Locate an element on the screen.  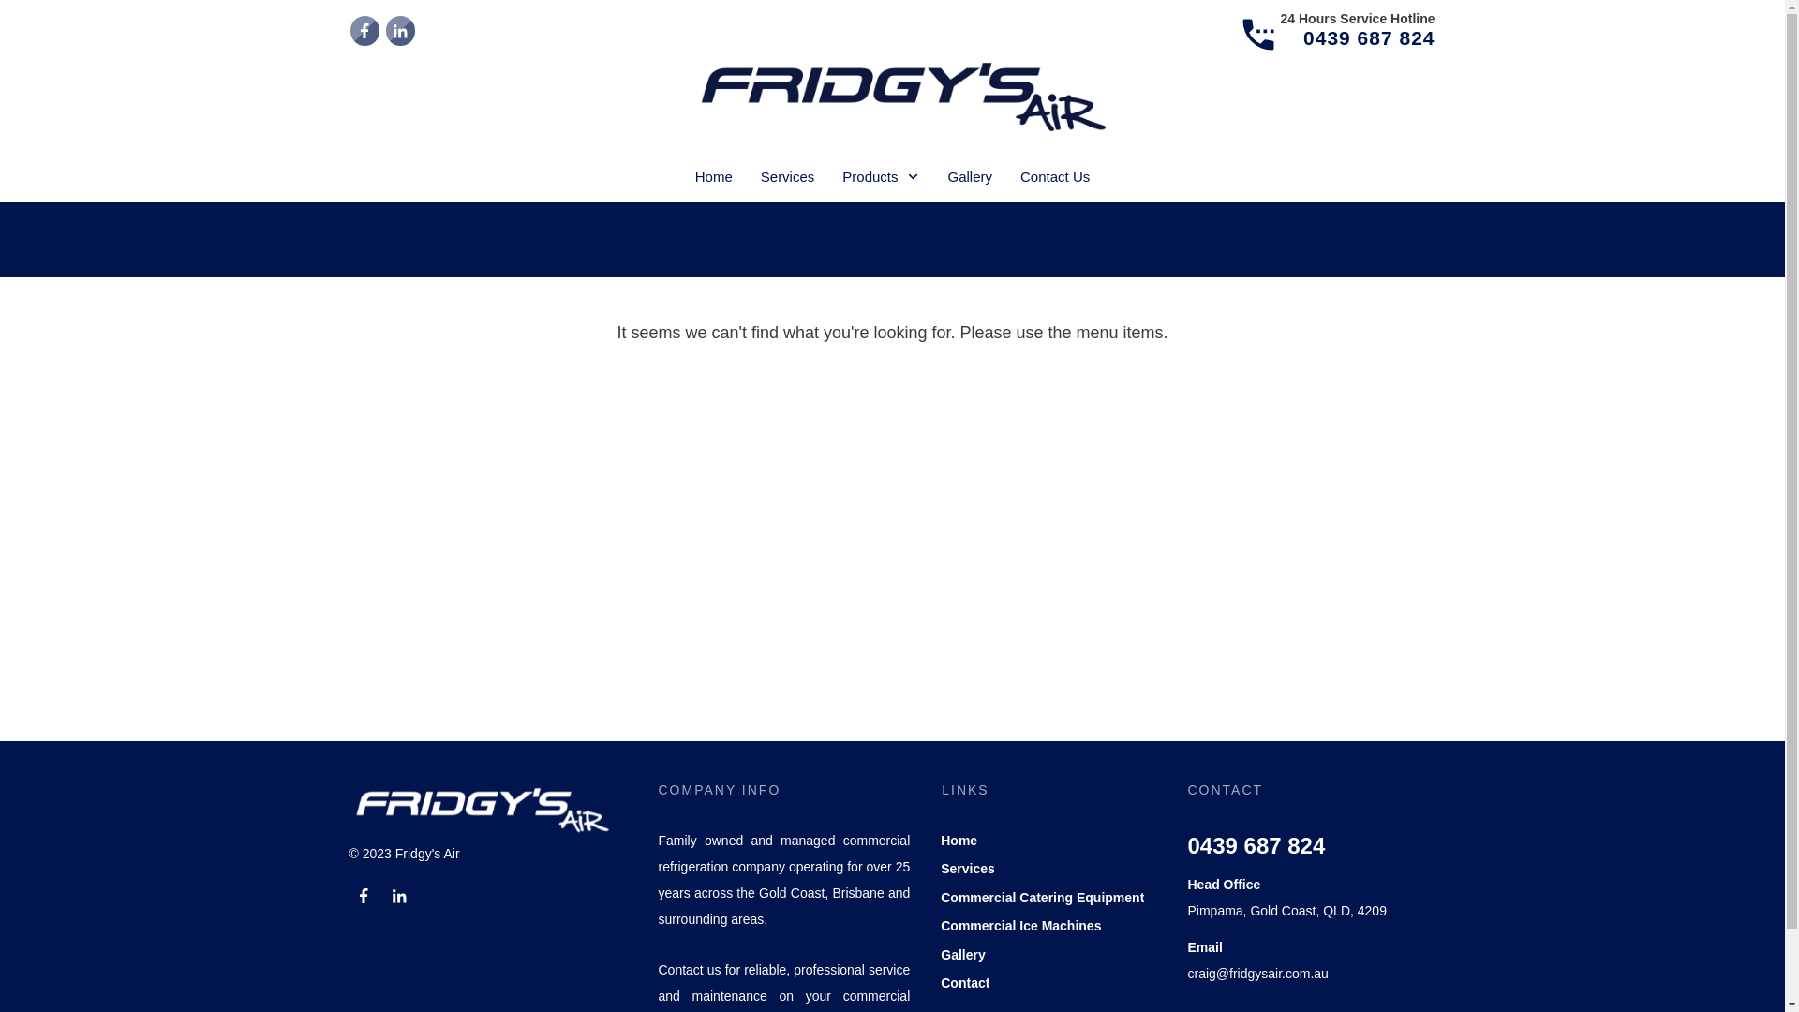
Products is located at coordinates (881, 177).